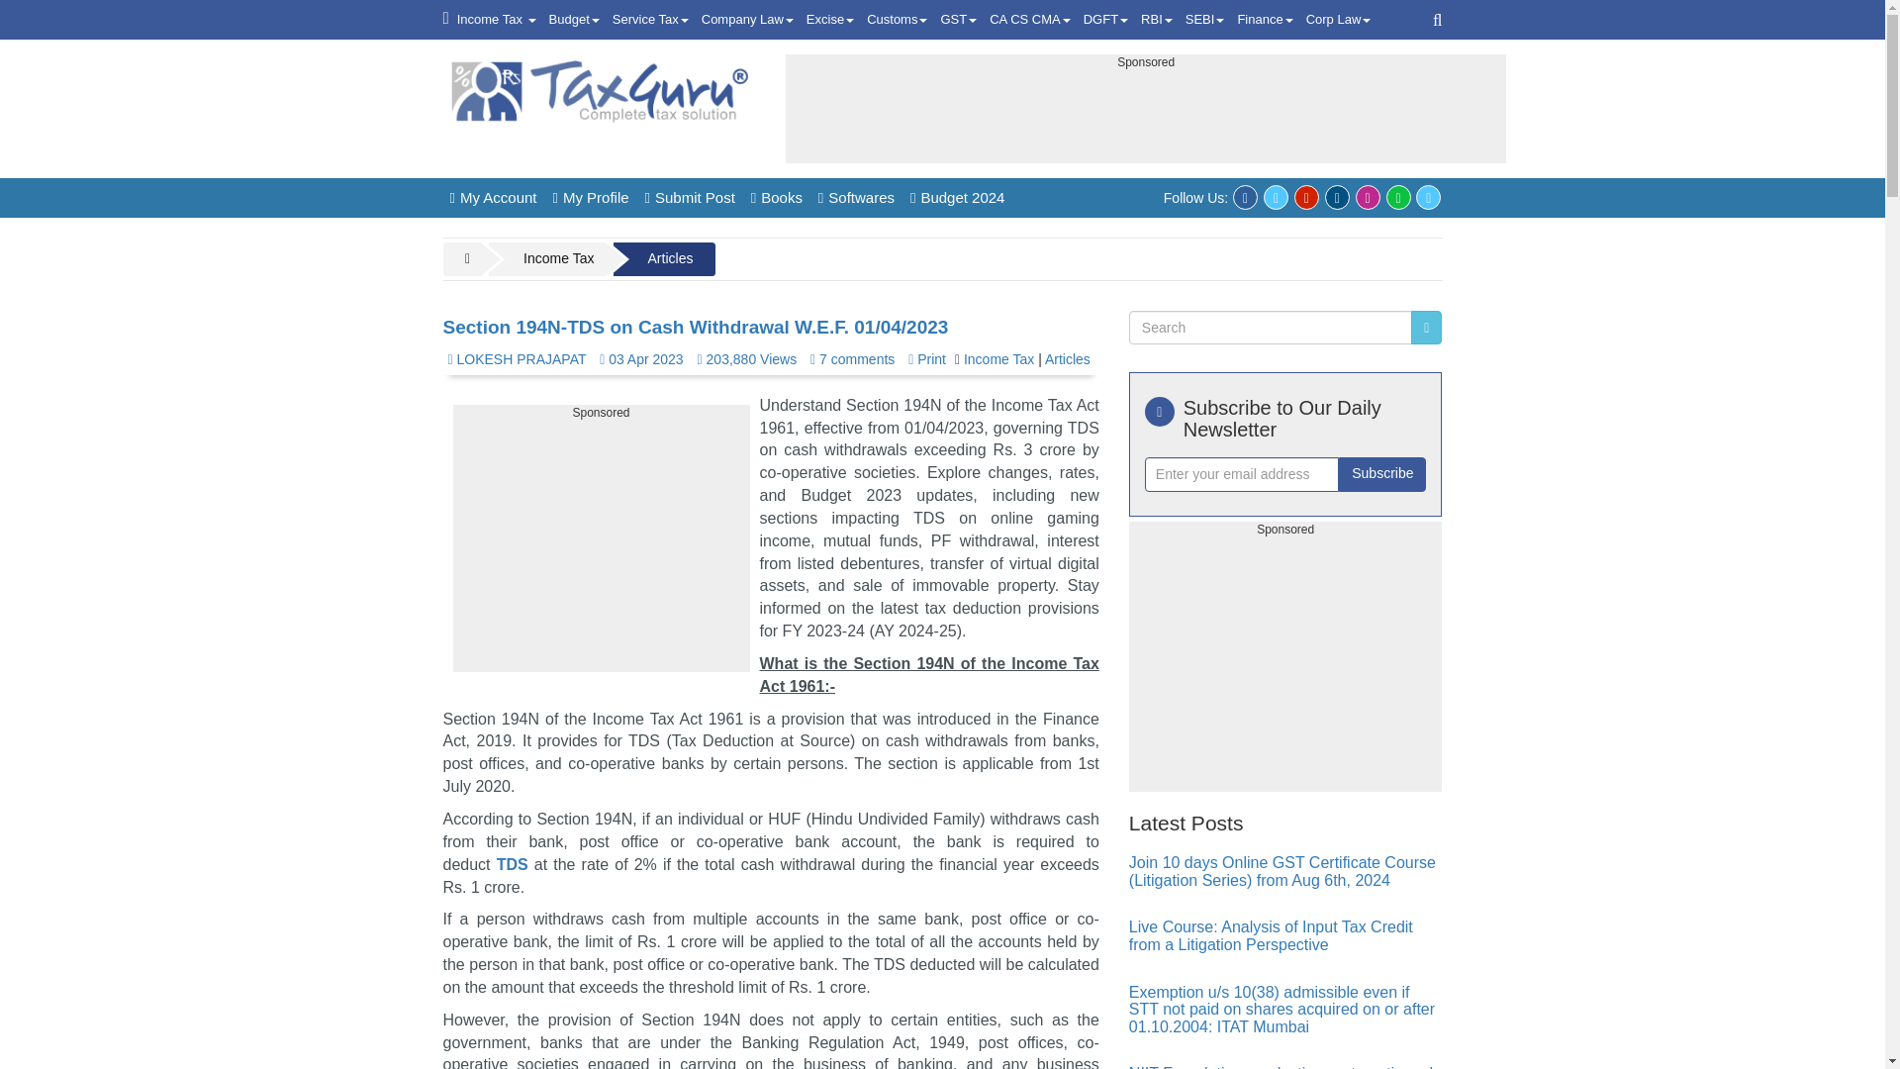 This screenshot has height=1069, width=1900. What do you see at coordinates (497, 20) in the screenshot?
I see `Income Tax Related Information` at bounding box center [497, 20].